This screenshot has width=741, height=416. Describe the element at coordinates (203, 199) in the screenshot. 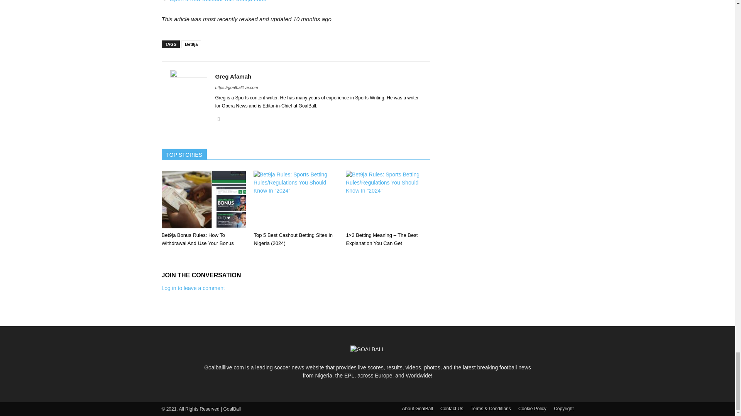

I see `Bet9ja Bonus Rules: How To Withdrawal And Use Your Bonus` at that location.